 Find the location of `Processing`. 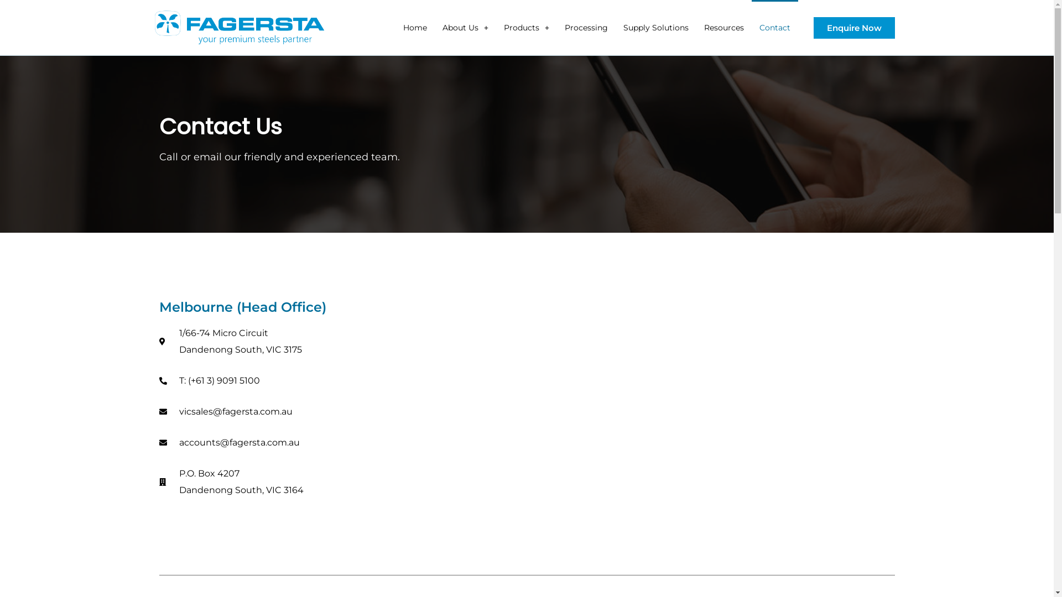

Processing is located at coordinates (586, 28).